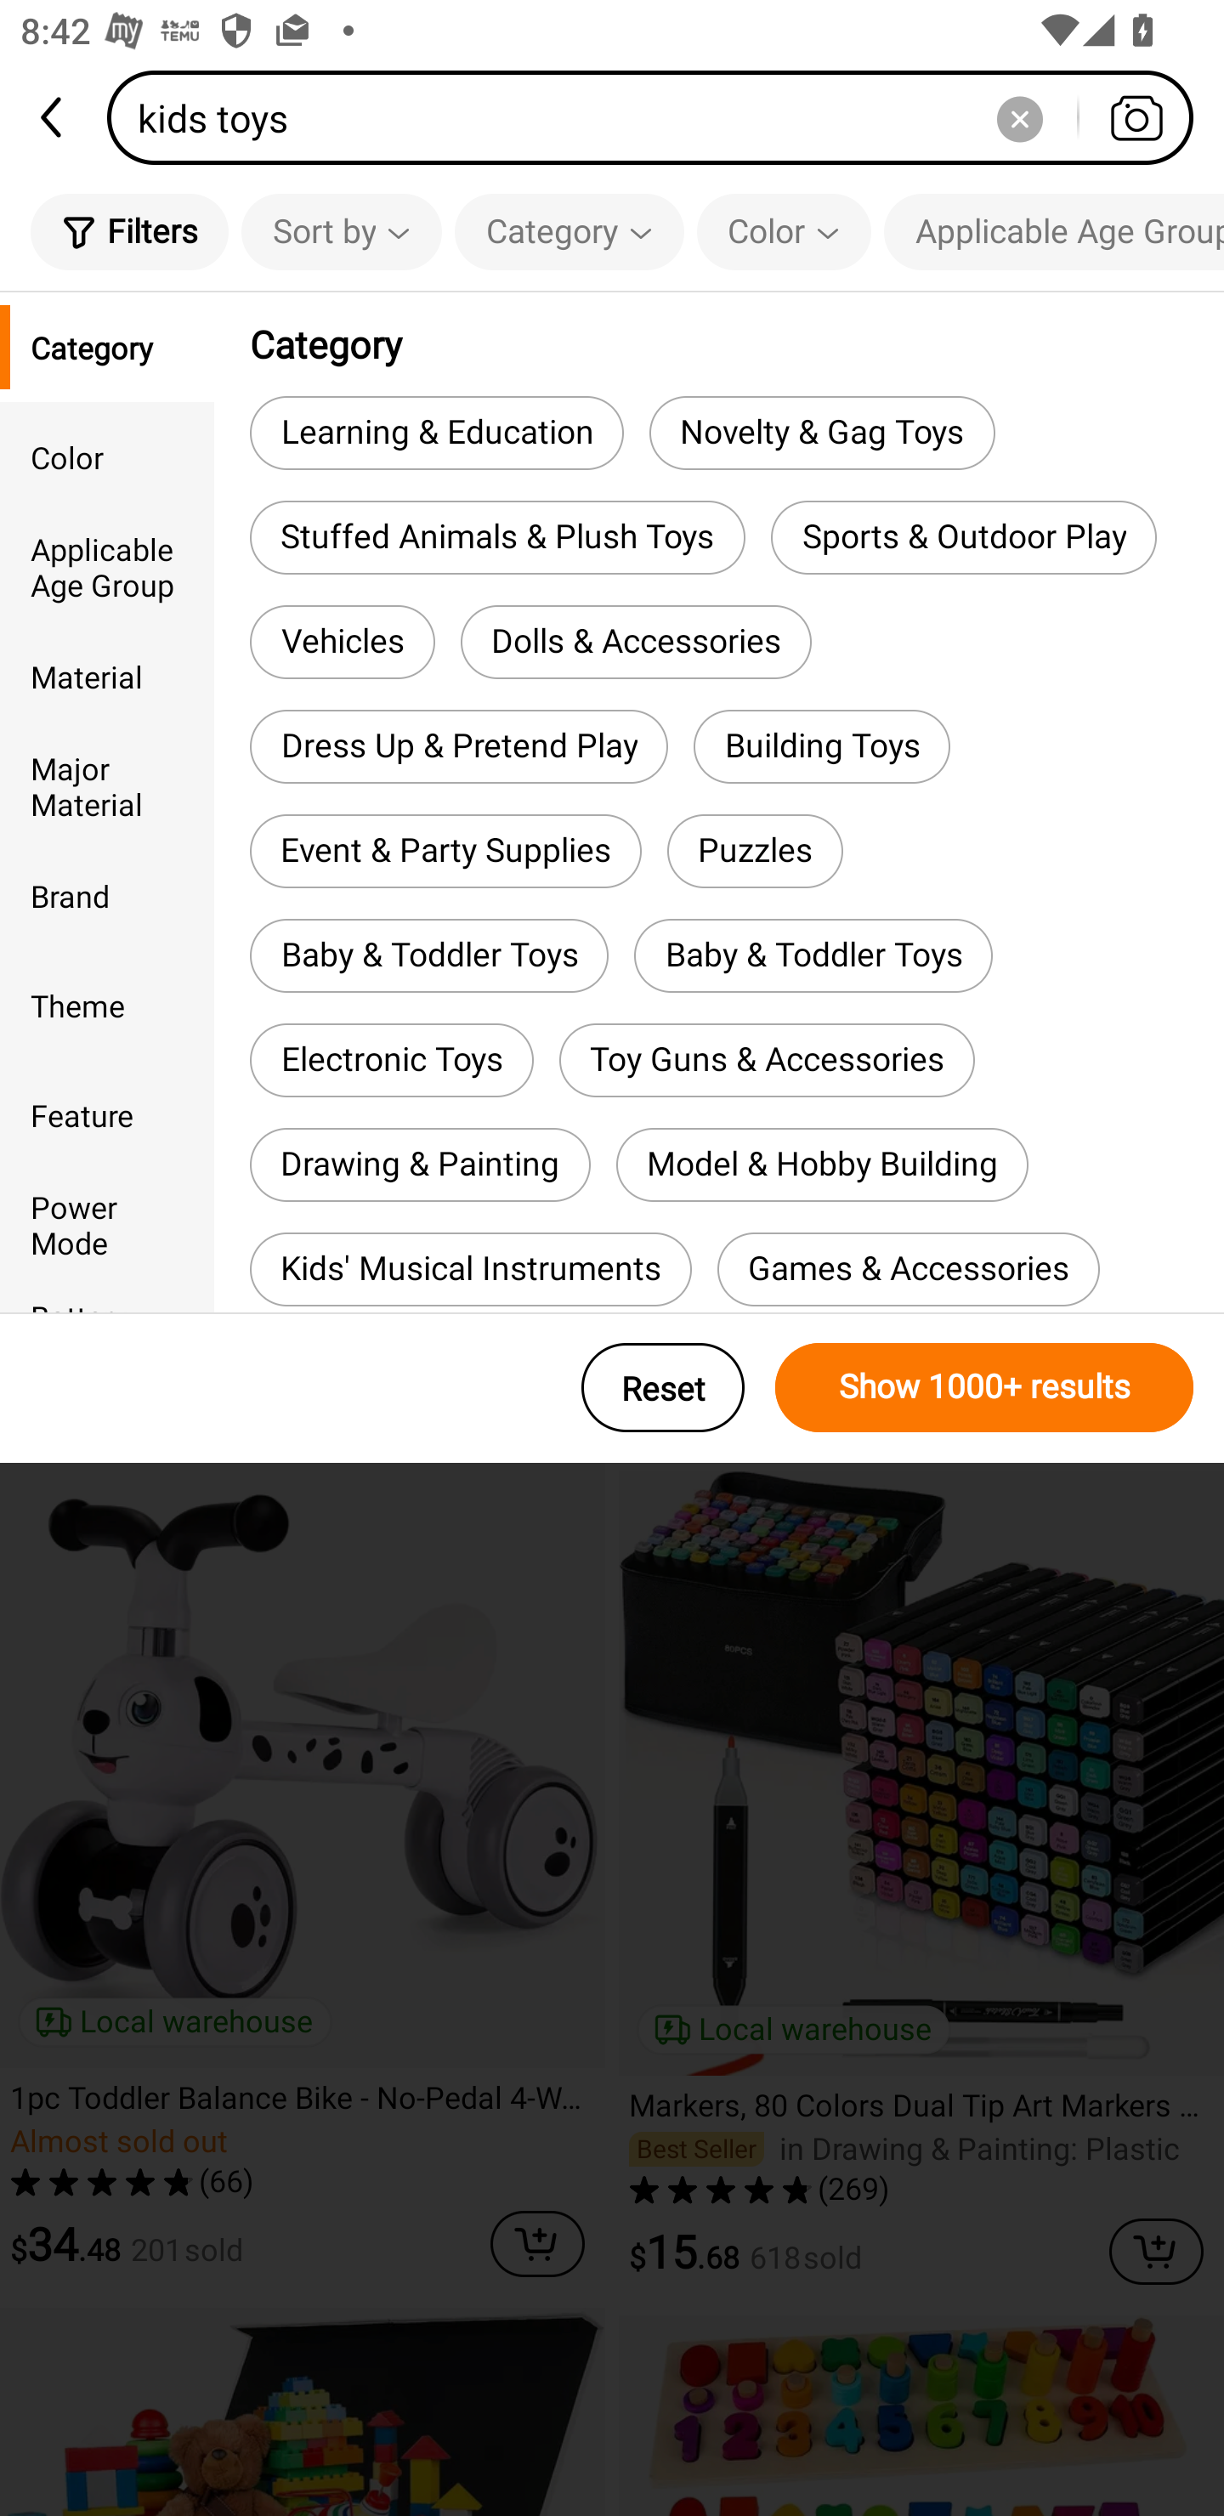  I want to click on Category, so click(107, 347).